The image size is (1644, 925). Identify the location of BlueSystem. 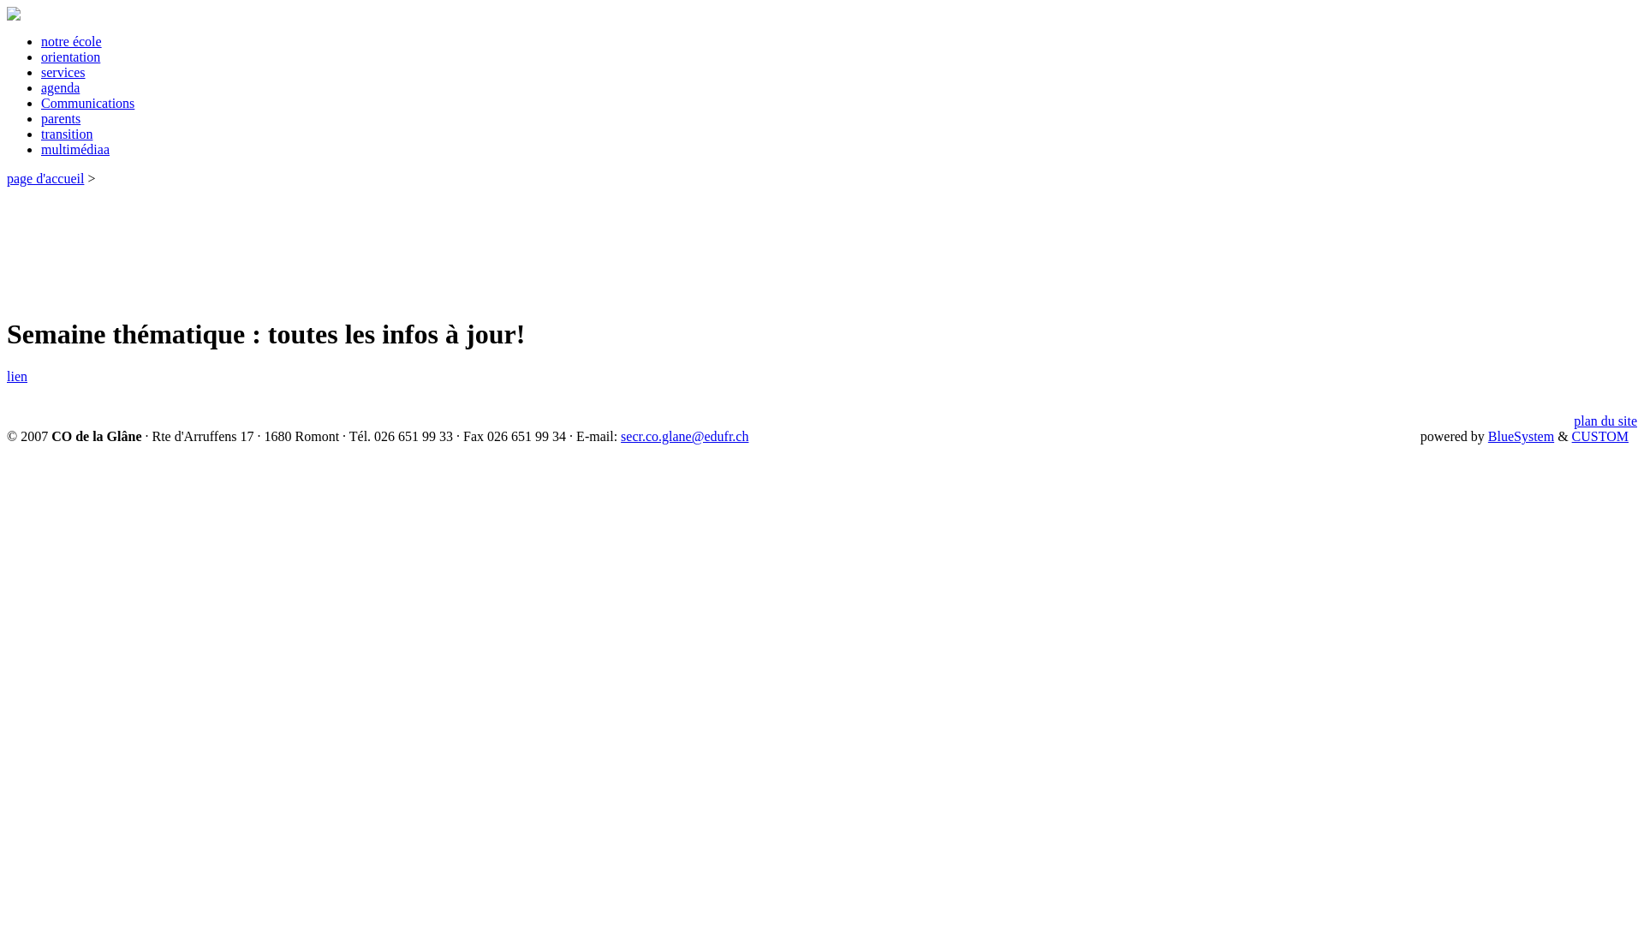
(1521, 437).